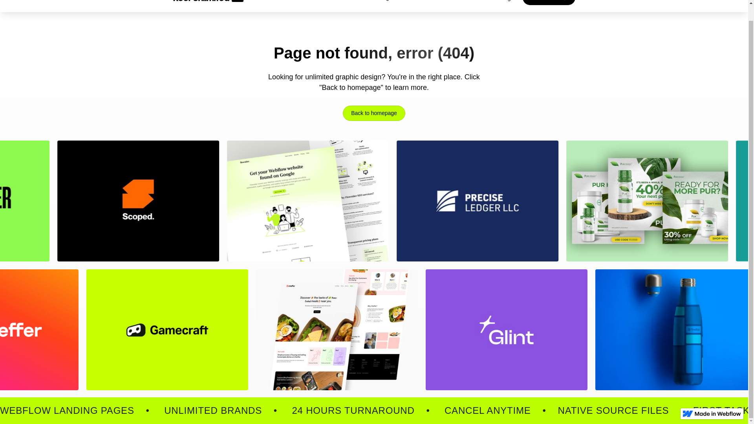 Image resolution: width=754 pixels, height=424 pixels. Describe the element at coordinates (509, 1) in the screenshot. I see `Log in` at that location.